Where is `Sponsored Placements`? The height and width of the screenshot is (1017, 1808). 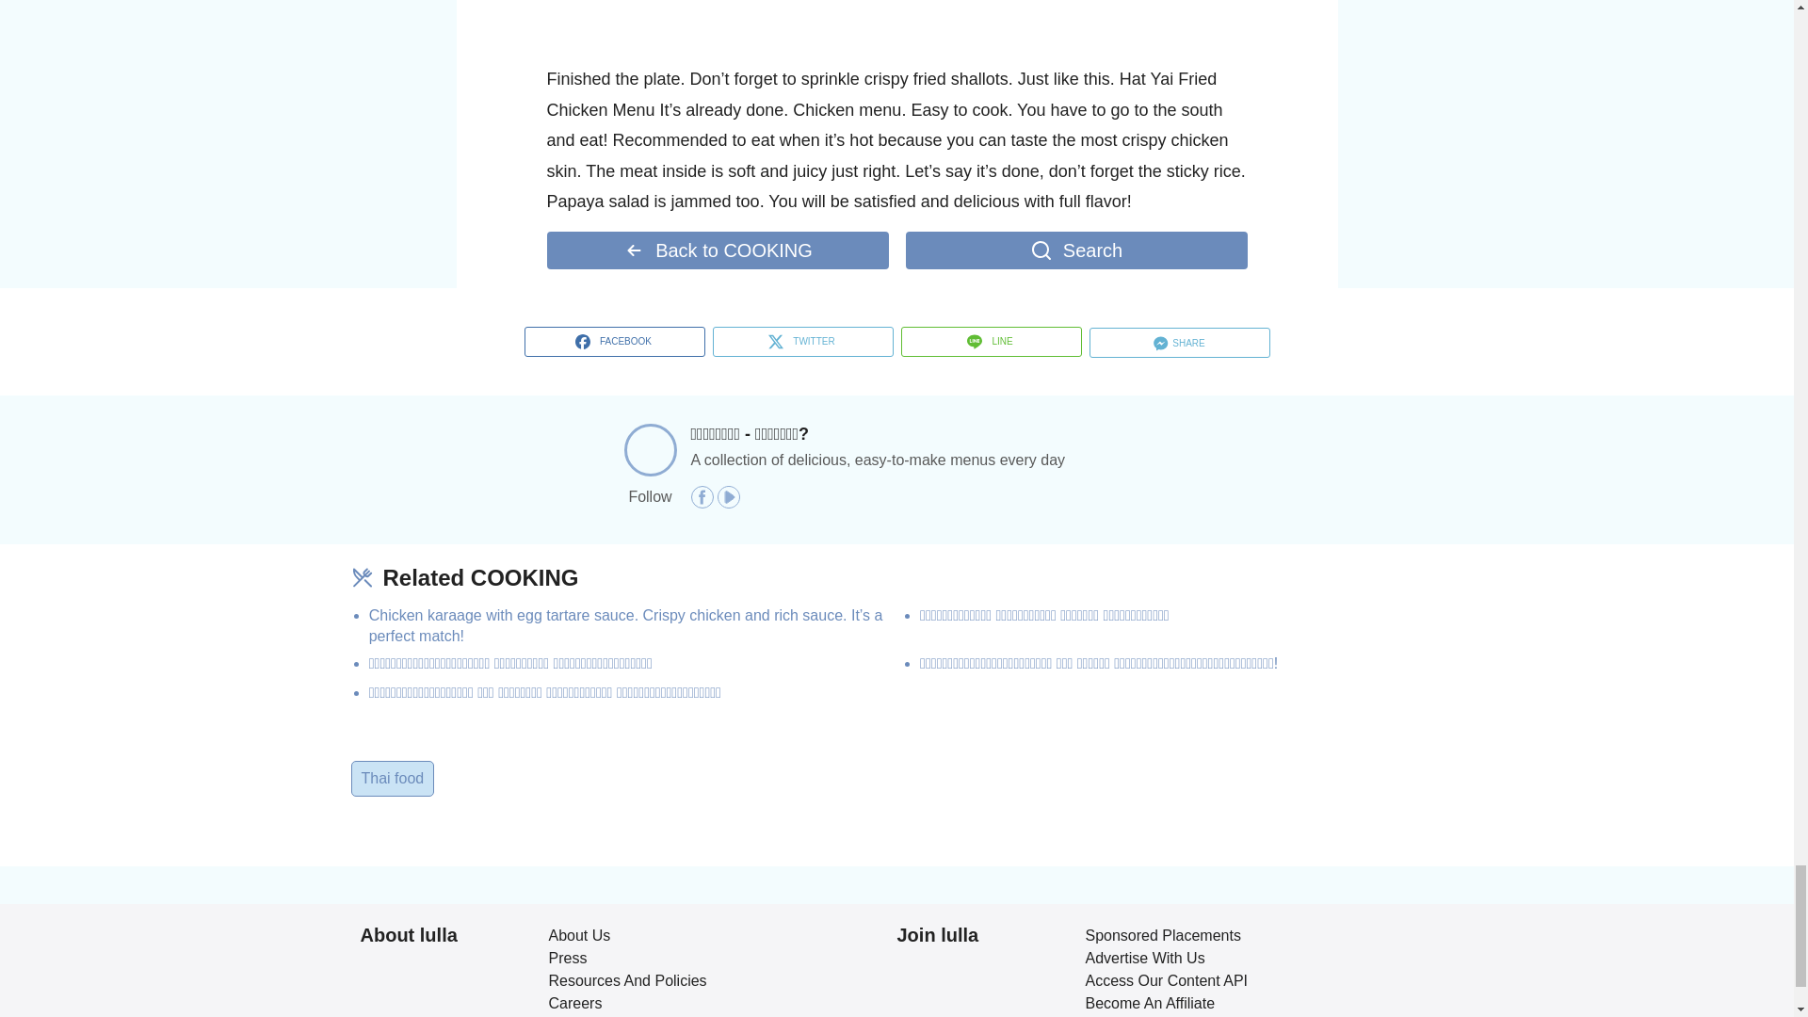 Sponsored Placements is located at coordinates (1162, 935).